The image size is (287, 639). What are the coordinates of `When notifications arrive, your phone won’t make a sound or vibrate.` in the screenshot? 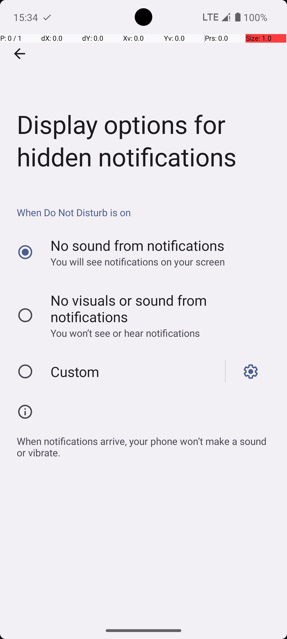 It's located at (146, 444).